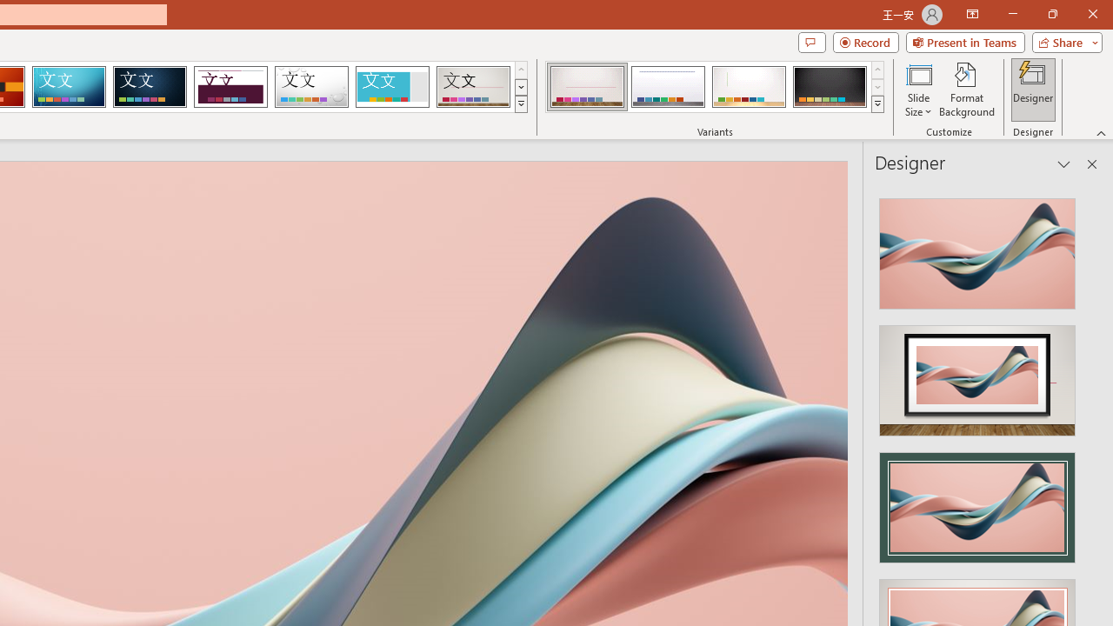 The image size is (1113, 626). What do you see at coordinates (977, 502) in the screenshot?
I see `Design Idea` at bounding box center [977, 502].